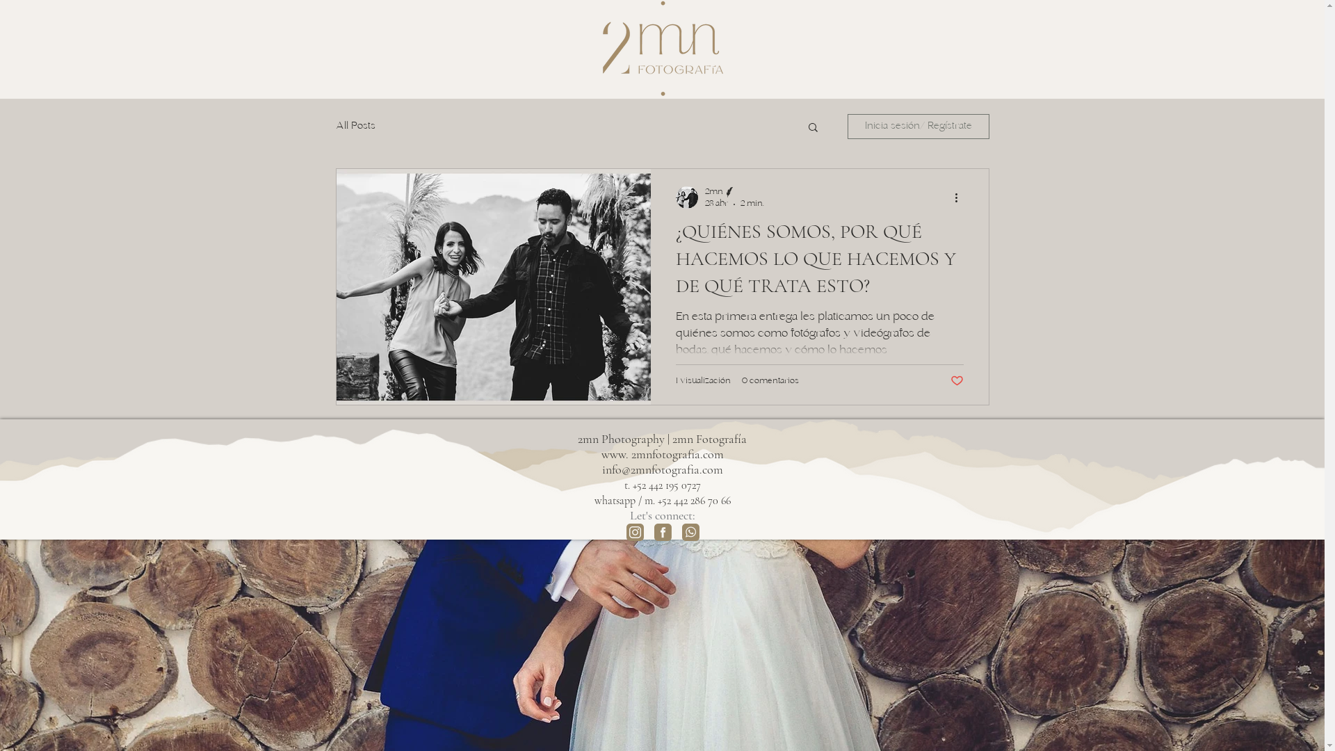 The image size is (1335, 751). What do you see at coordinates (957, 382) in the screenshot?
I see `Entrada no marcada como Me Gusta` at bounding box center [957, 382].